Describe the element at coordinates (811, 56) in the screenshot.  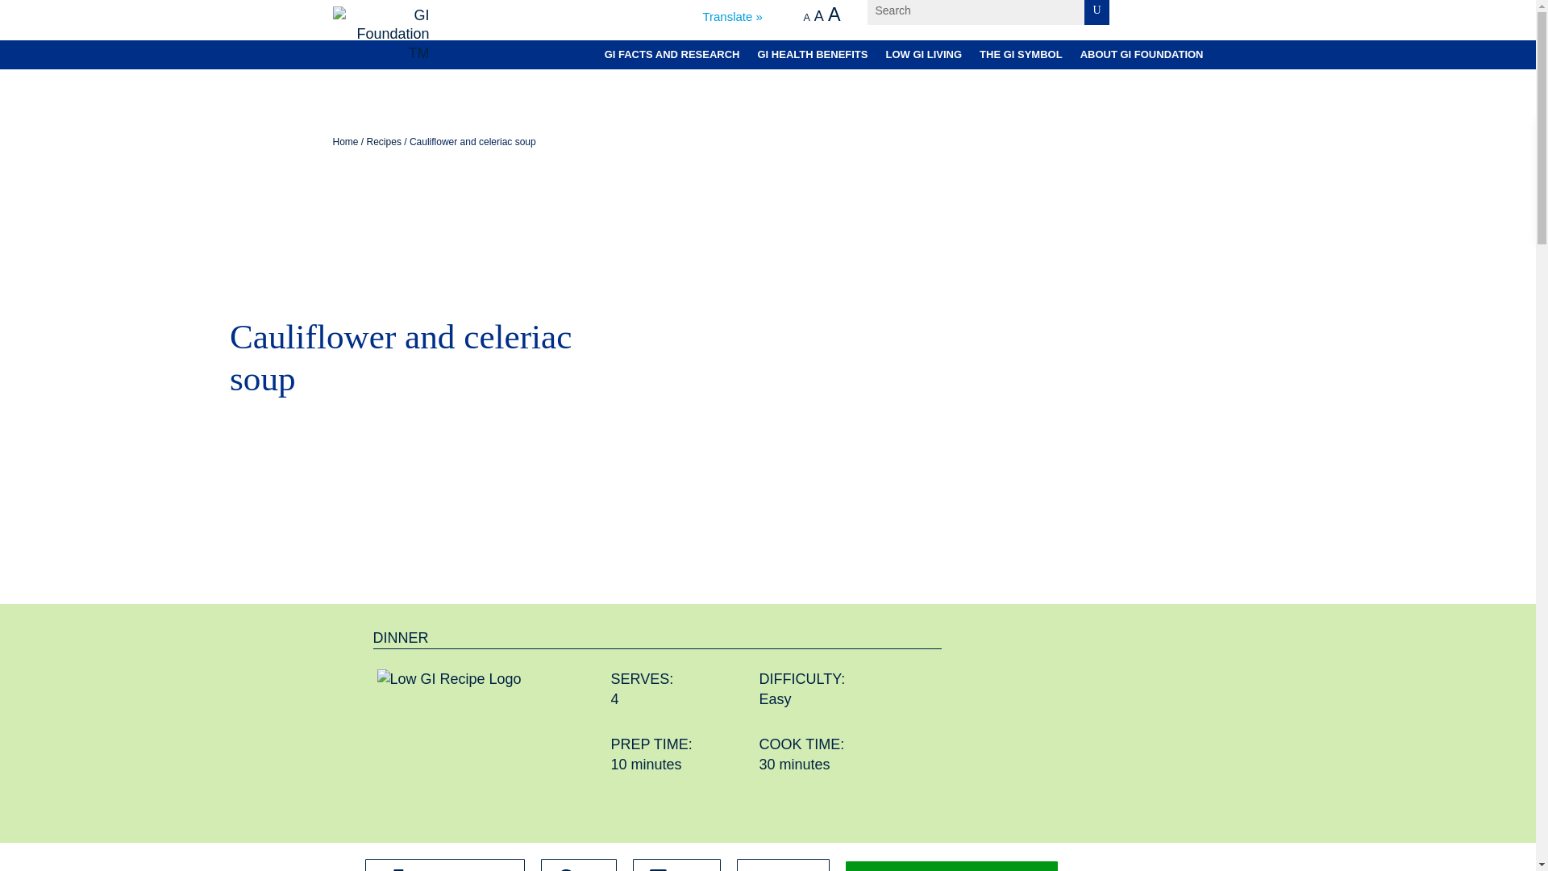
I see `GI HEALTH BENEFITS` at that location.